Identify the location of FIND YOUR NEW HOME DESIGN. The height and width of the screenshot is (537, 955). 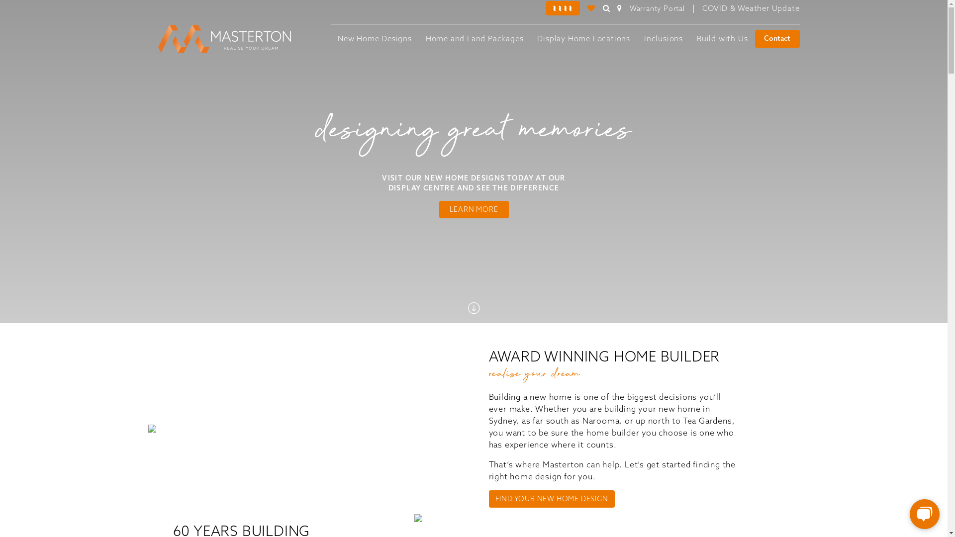
(551, 499).